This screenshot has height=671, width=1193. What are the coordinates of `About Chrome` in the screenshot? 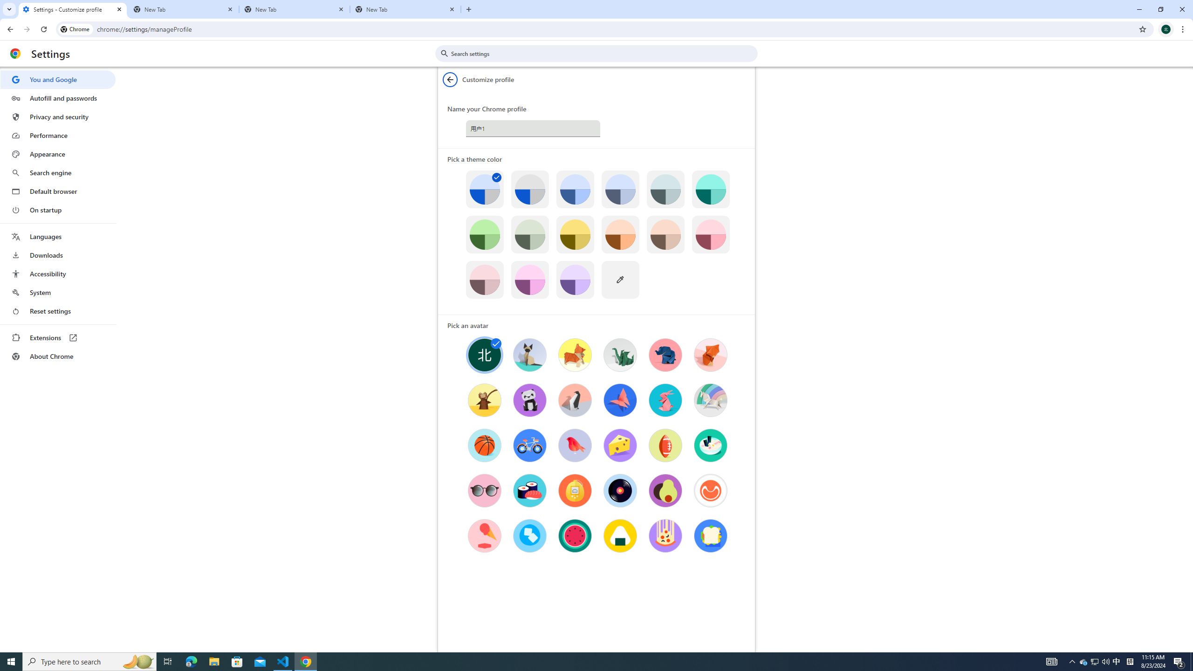 It's located at (58, 356).